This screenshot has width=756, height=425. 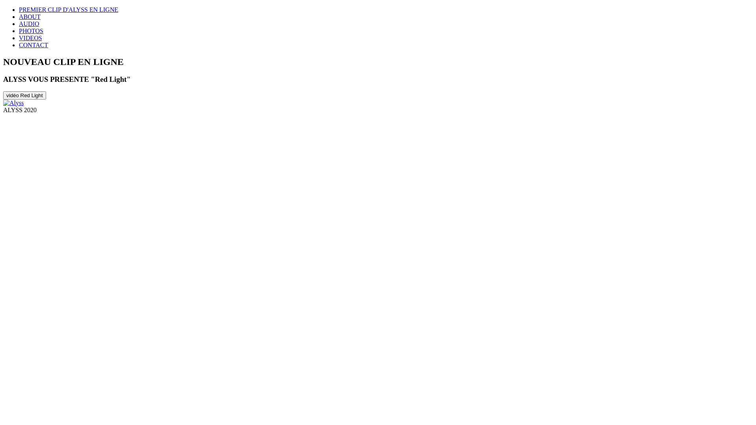 I want to click on PREMIER CLIP D'ALYSS EN LIGNE, so click(x=69, y=9).